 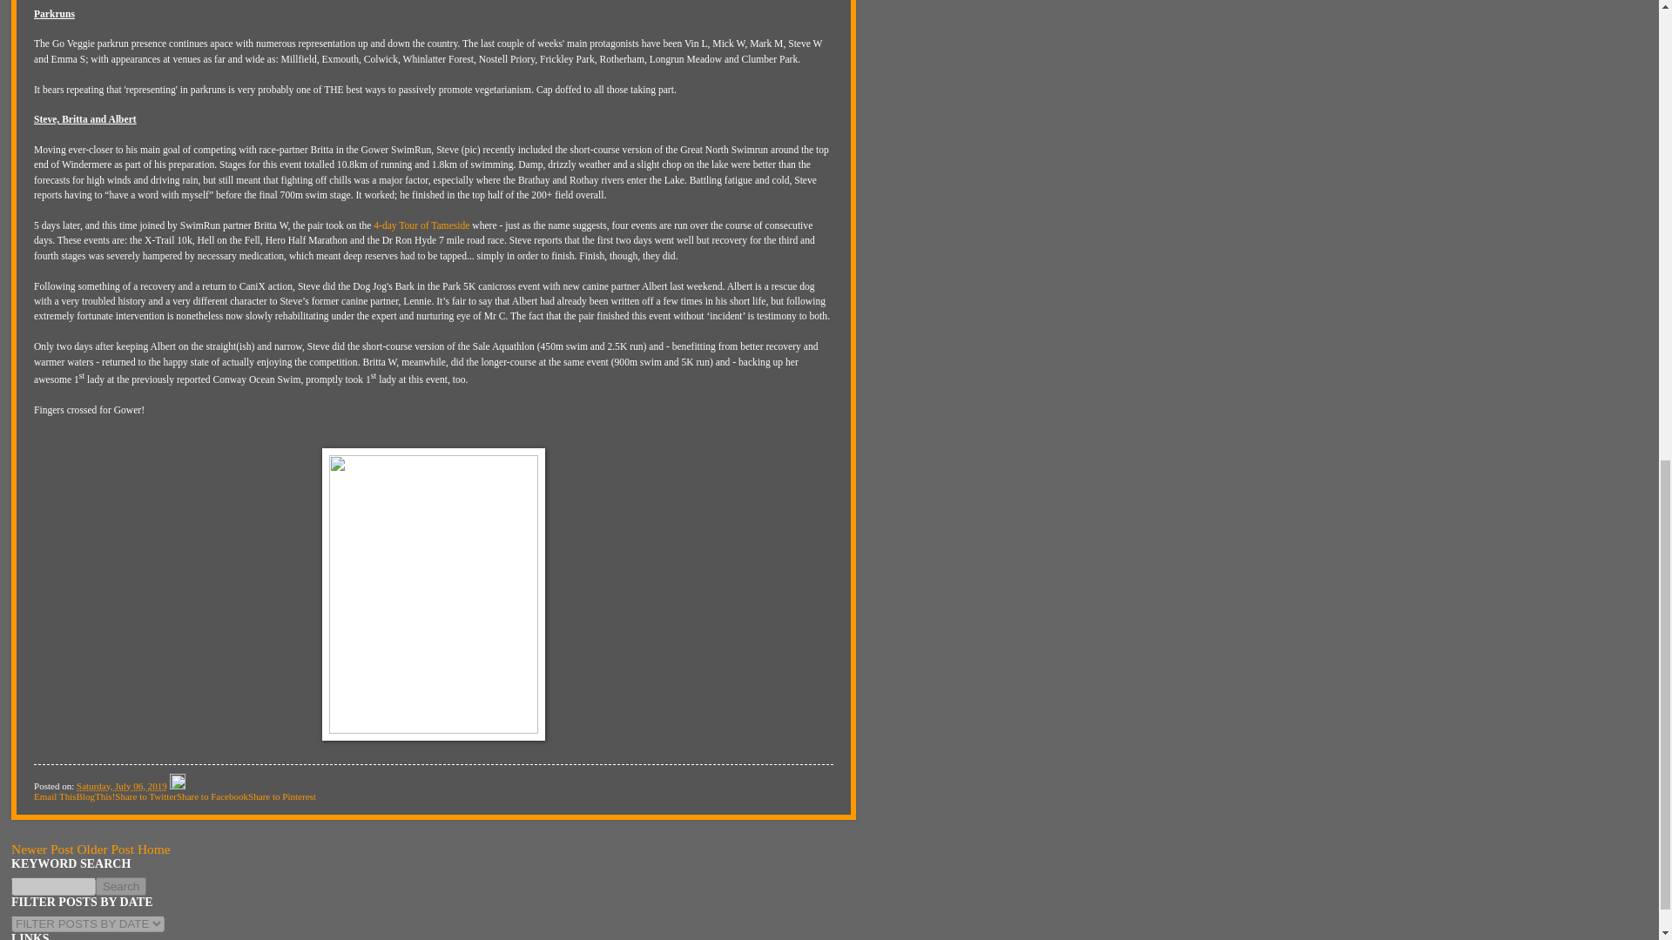 What do you see at coordinates (146, 796) in the screenshot?
I see `Share to Twitter` at bounding box center [146, 796].